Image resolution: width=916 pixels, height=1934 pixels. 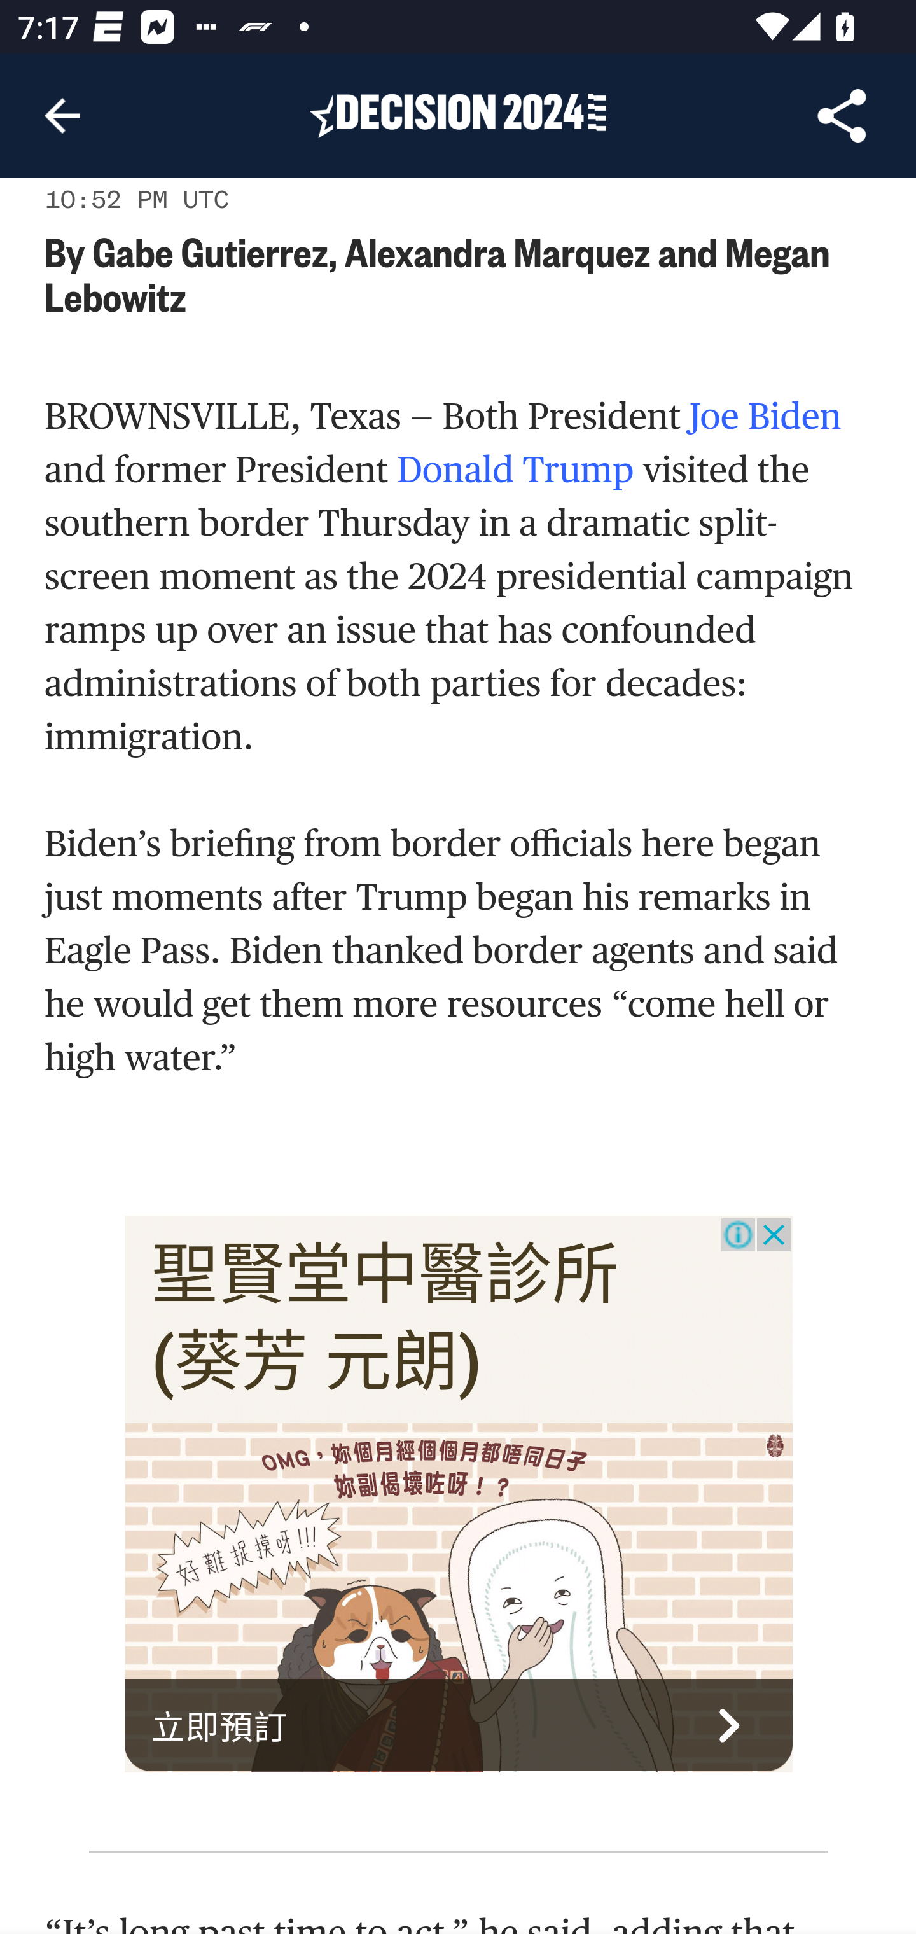 What do you see at coordinates (459, 1725) in the screenshot?
I see `立即預訂` at bounding box center [459, 1725].